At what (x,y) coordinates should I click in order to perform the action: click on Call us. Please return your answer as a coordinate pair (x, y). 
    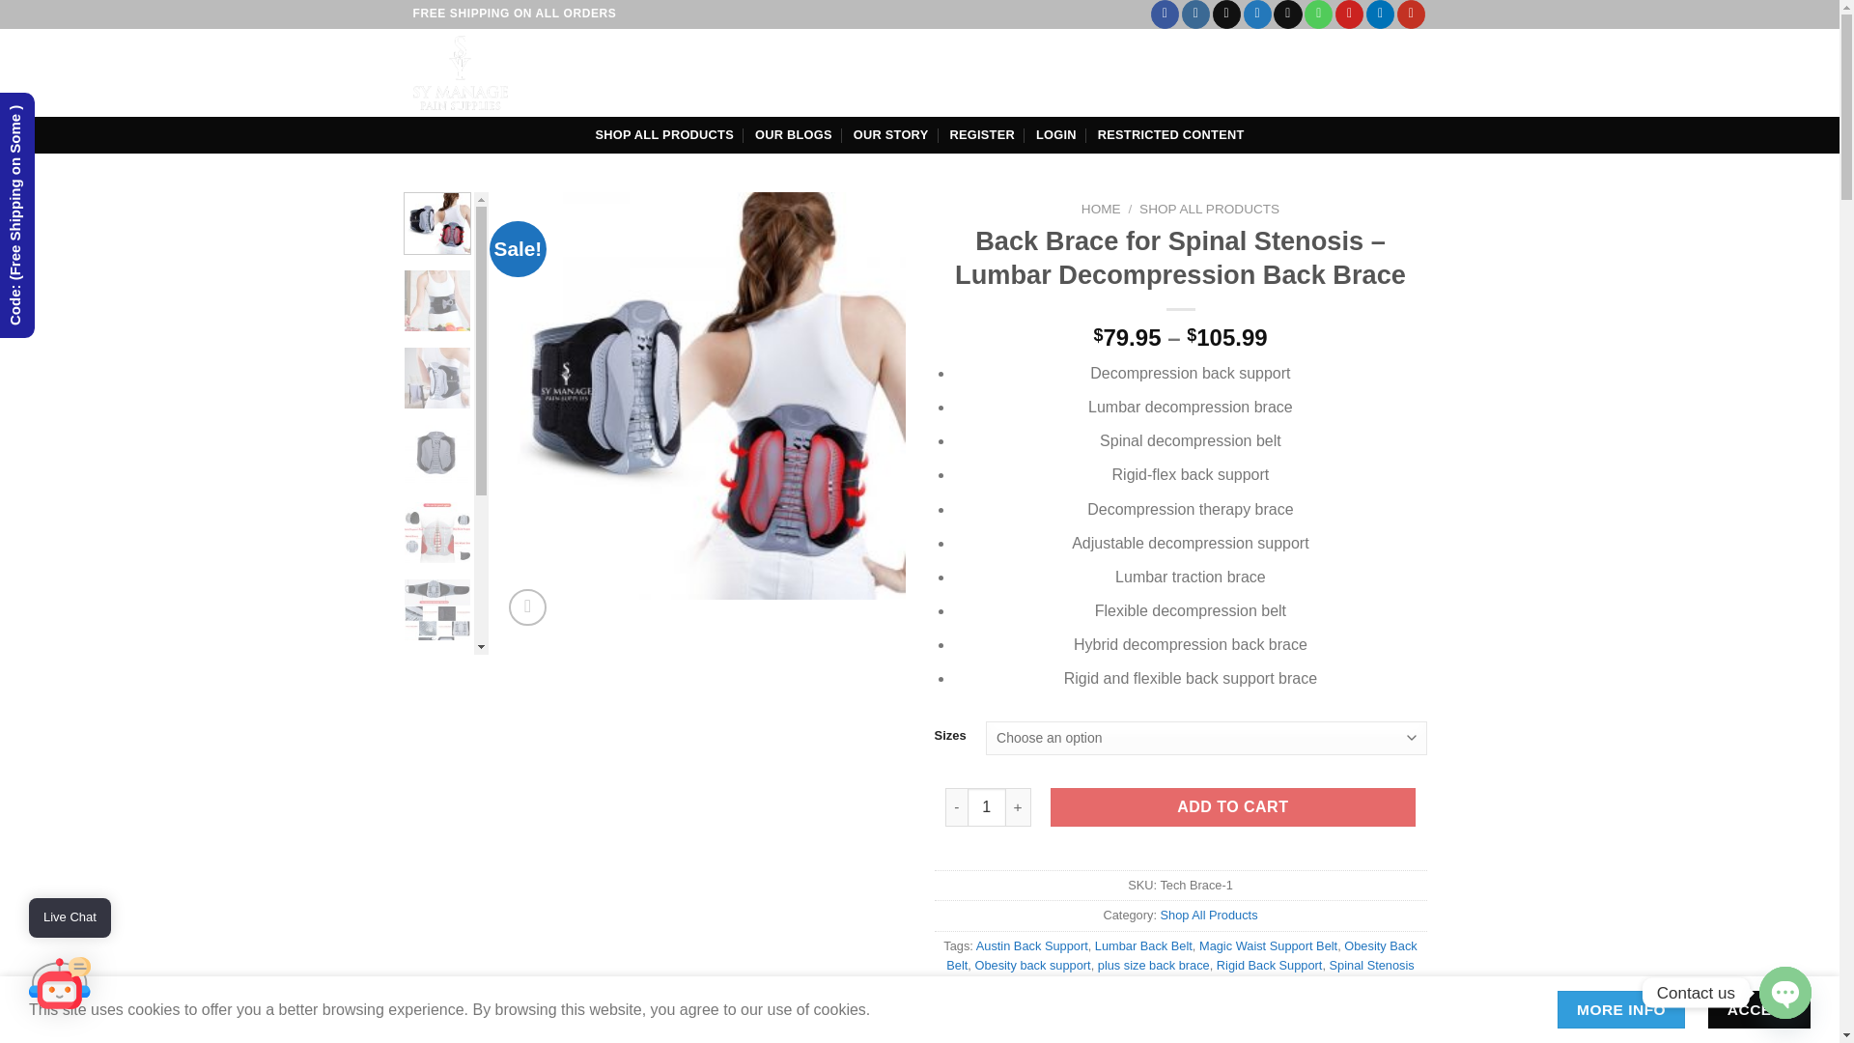
    Looking at the image, I should click on (1319, 14).